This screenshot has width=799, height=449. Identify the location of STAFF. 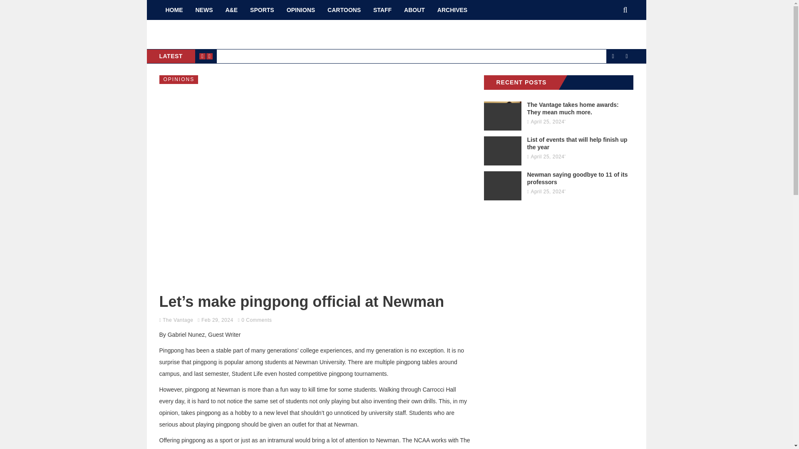
(382, 10).